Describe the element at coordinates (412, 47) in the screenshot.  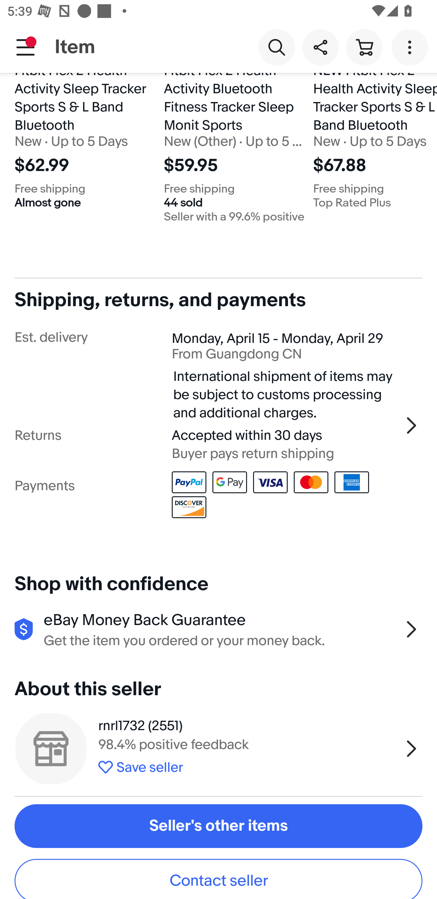
I see `More options` at that location.